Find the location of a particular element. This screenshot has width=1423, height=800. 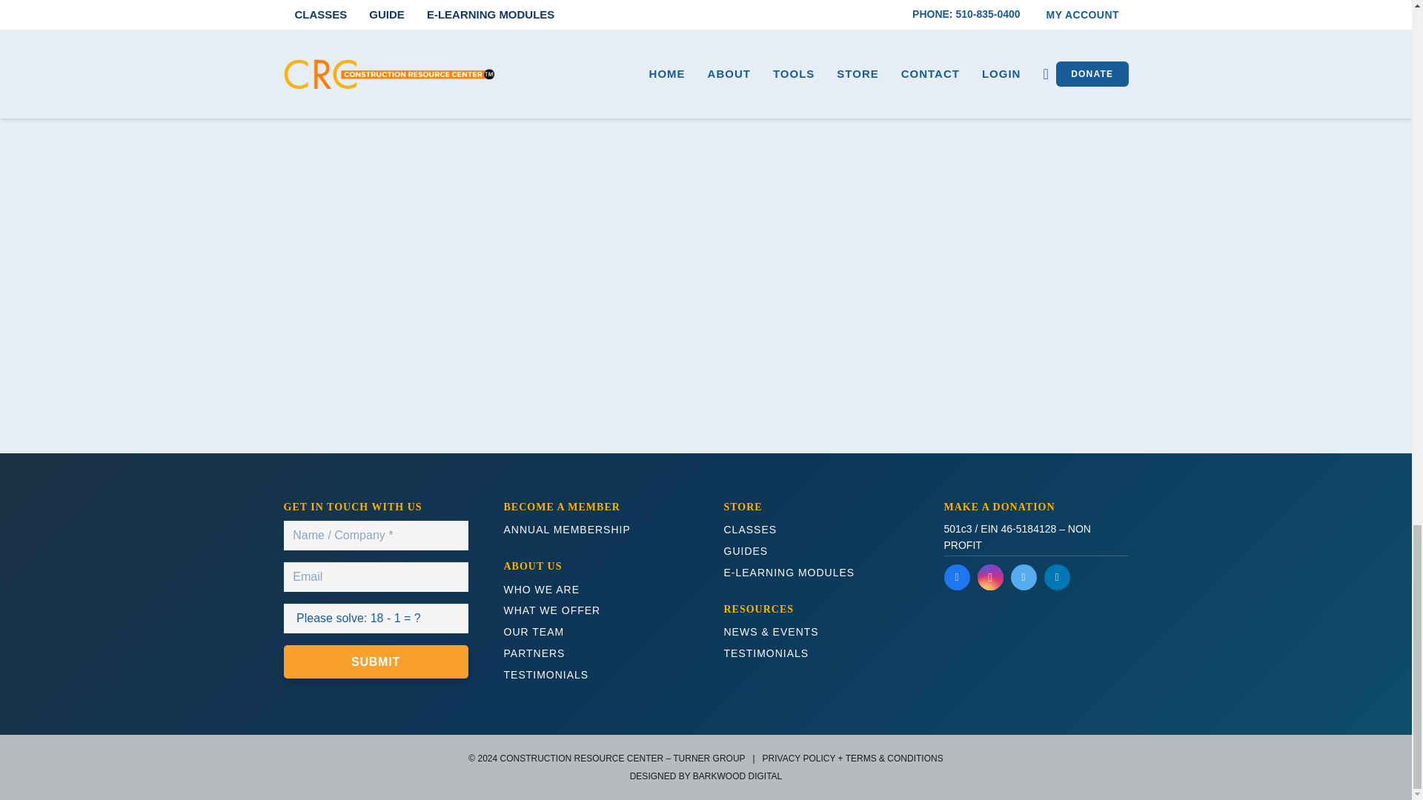

Facebook is located at coordinates (958, 578).